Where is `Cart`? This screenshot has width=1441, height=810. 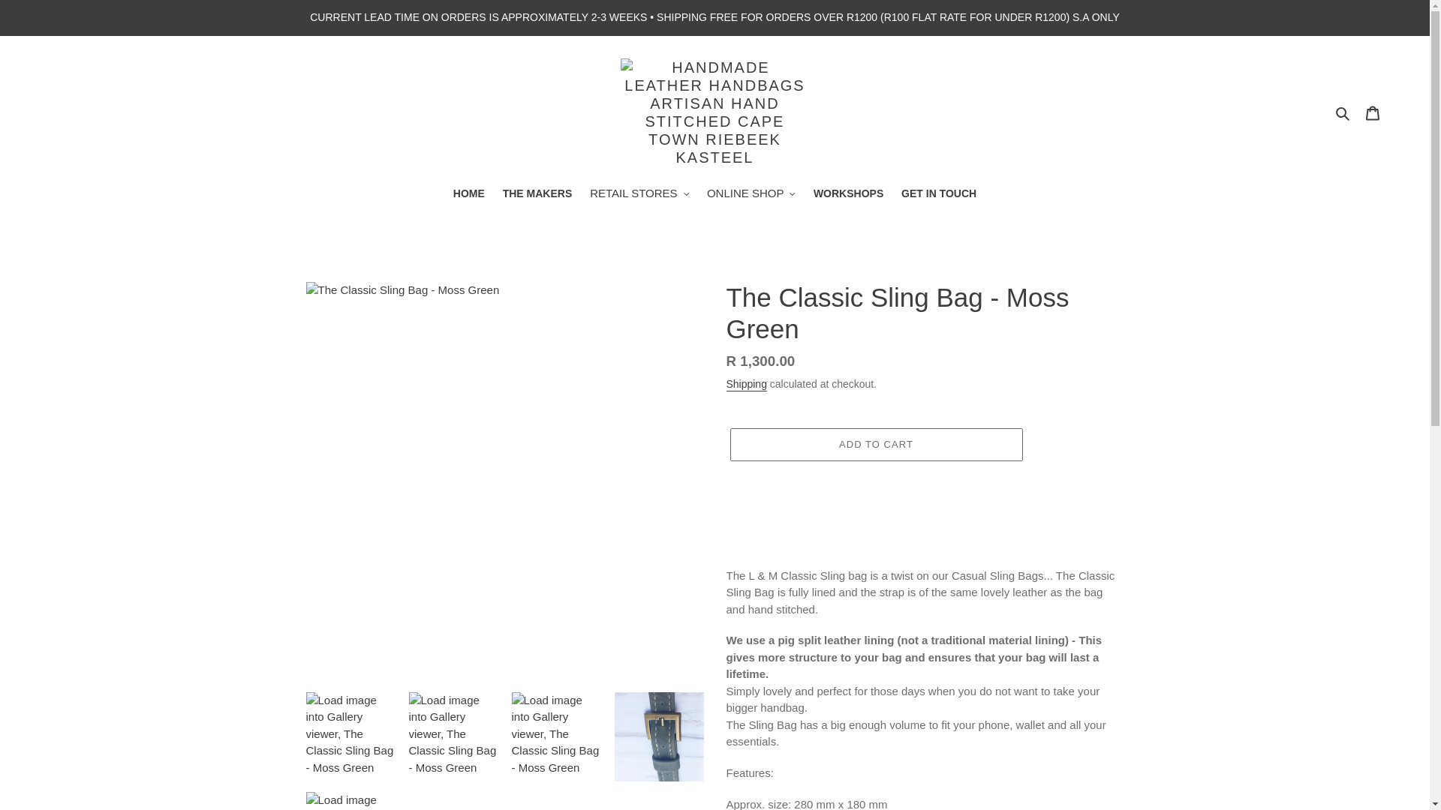
Cart is located at coordinates (1373, 112).